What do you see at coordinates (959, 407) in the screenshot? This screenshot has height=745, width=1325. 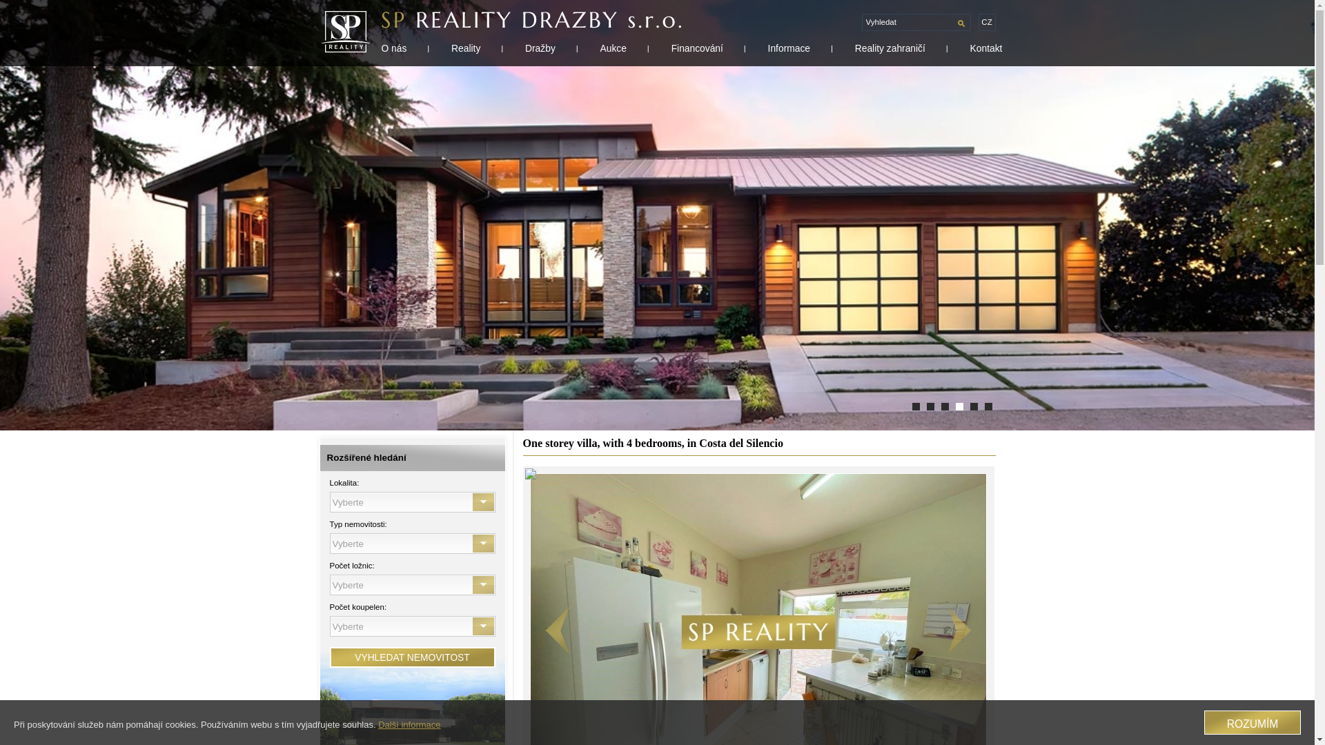 I see `3` at bounding box center [959, 407].